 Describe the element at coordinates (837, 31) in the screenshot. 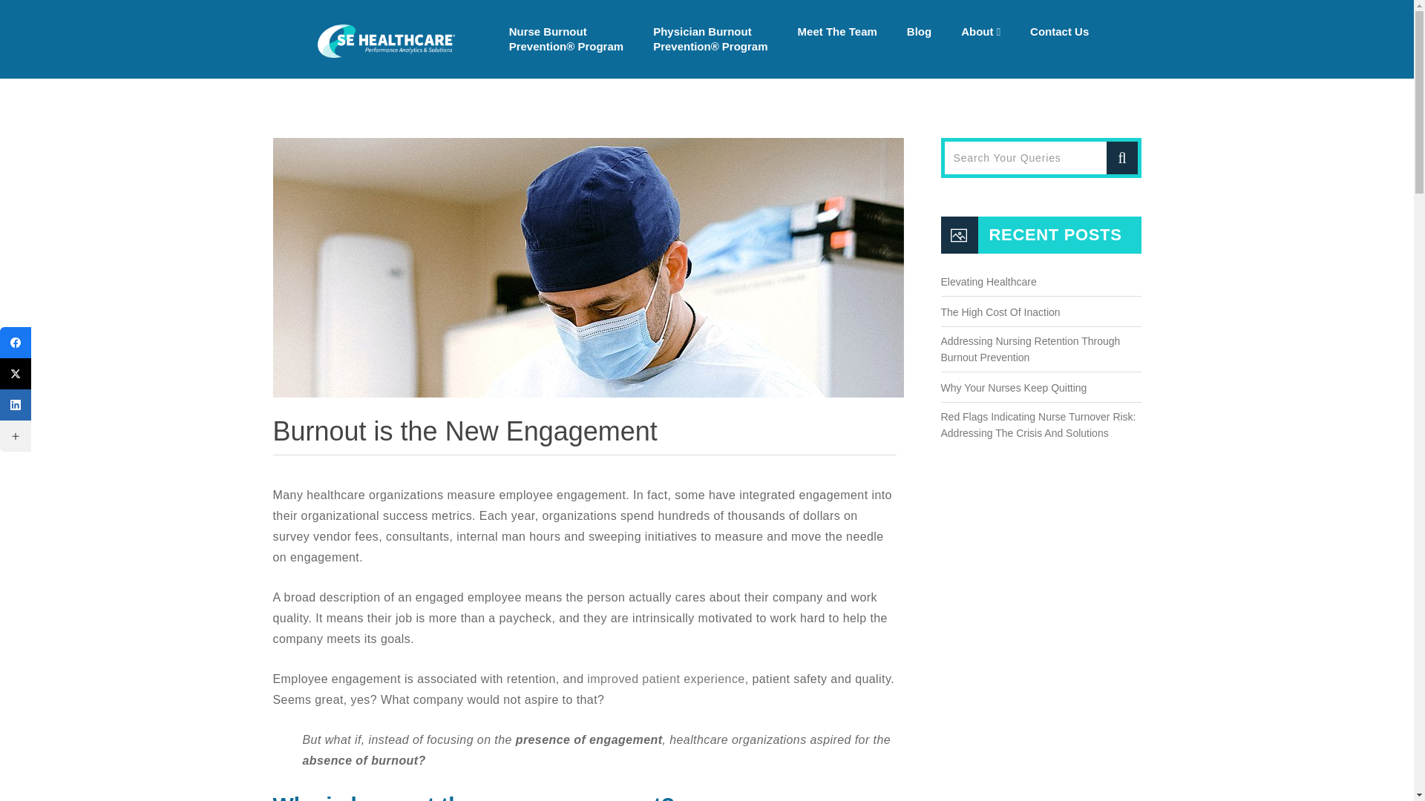

I see `Meet The Team` at that location.